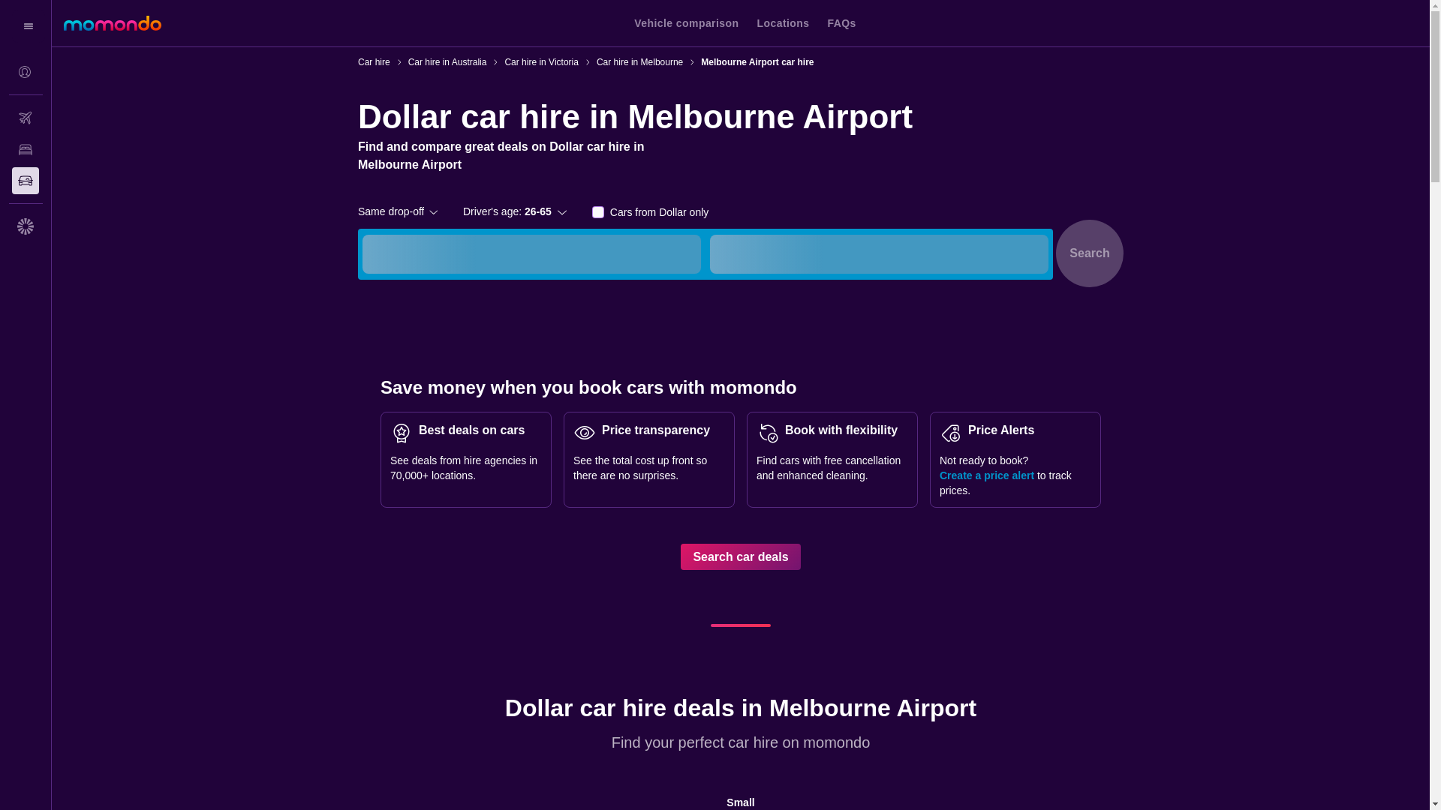  What do you see at coordinates (986, 475) in the screenshot?
I see `Create a price alert` at bounding box center [986, 475].